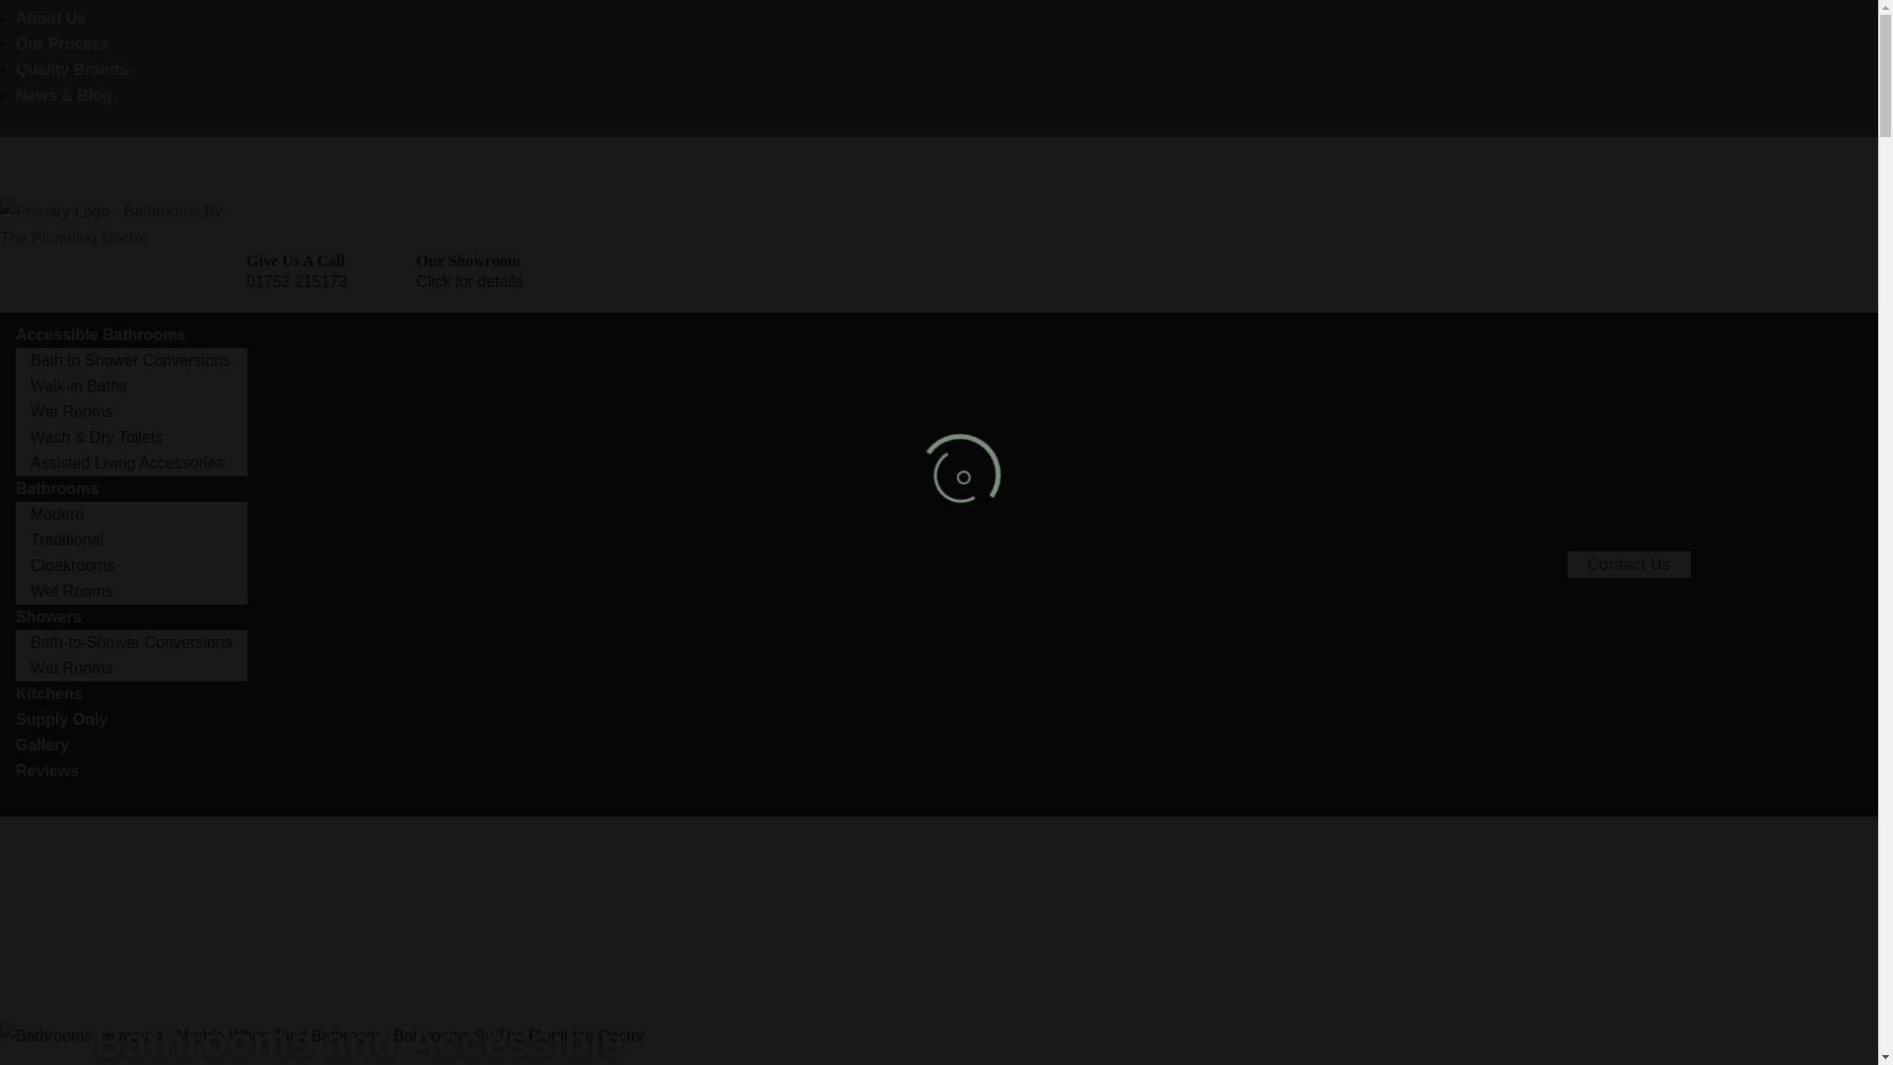 This screenshot has width=1893, height=1065. What do you see at coordinates (71, 411) in the screenshot?
I see `Wet Rooms` at bounding box center [71, 411].